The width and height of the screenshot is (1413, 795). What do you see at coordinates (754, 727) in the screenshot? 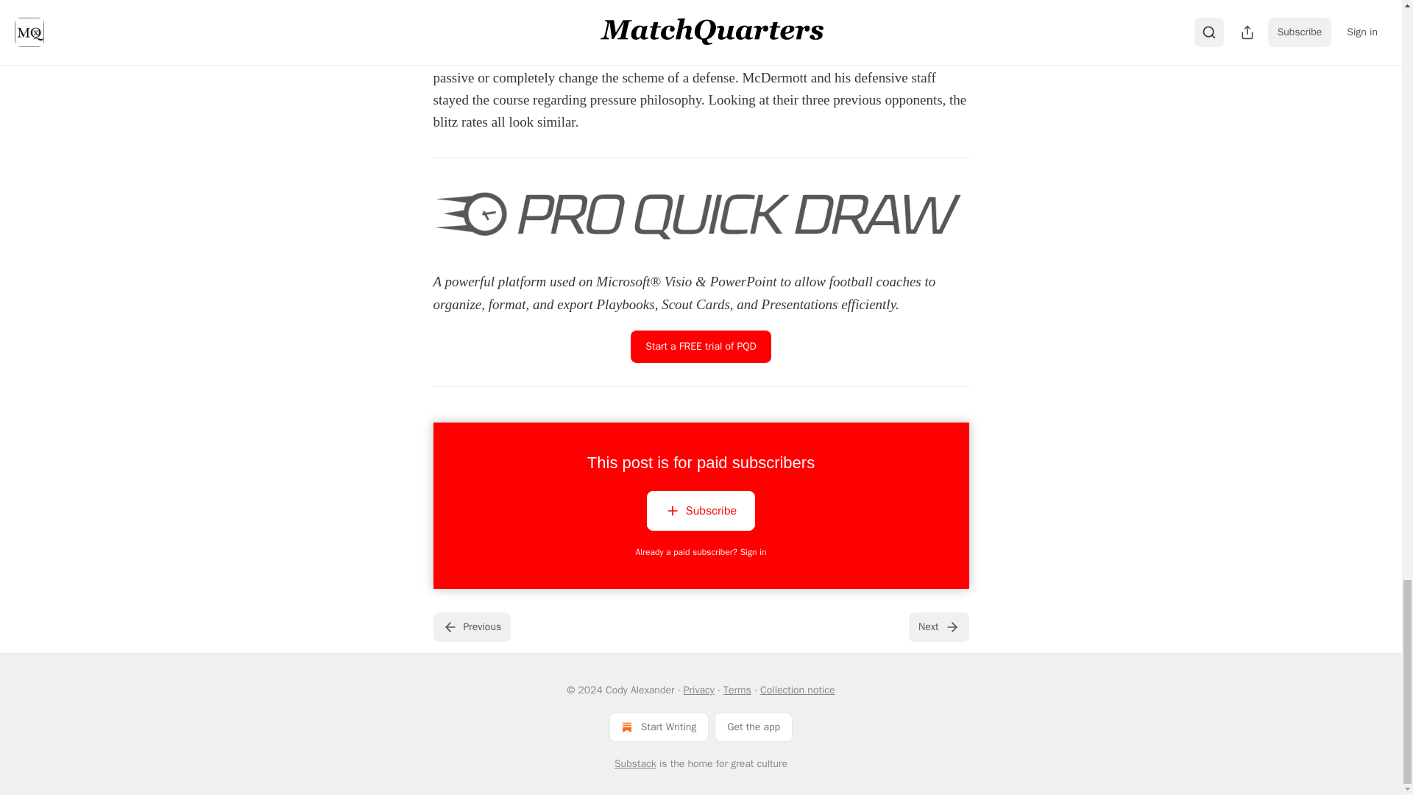
I see `Get the app` at bounding box center [754, 727].